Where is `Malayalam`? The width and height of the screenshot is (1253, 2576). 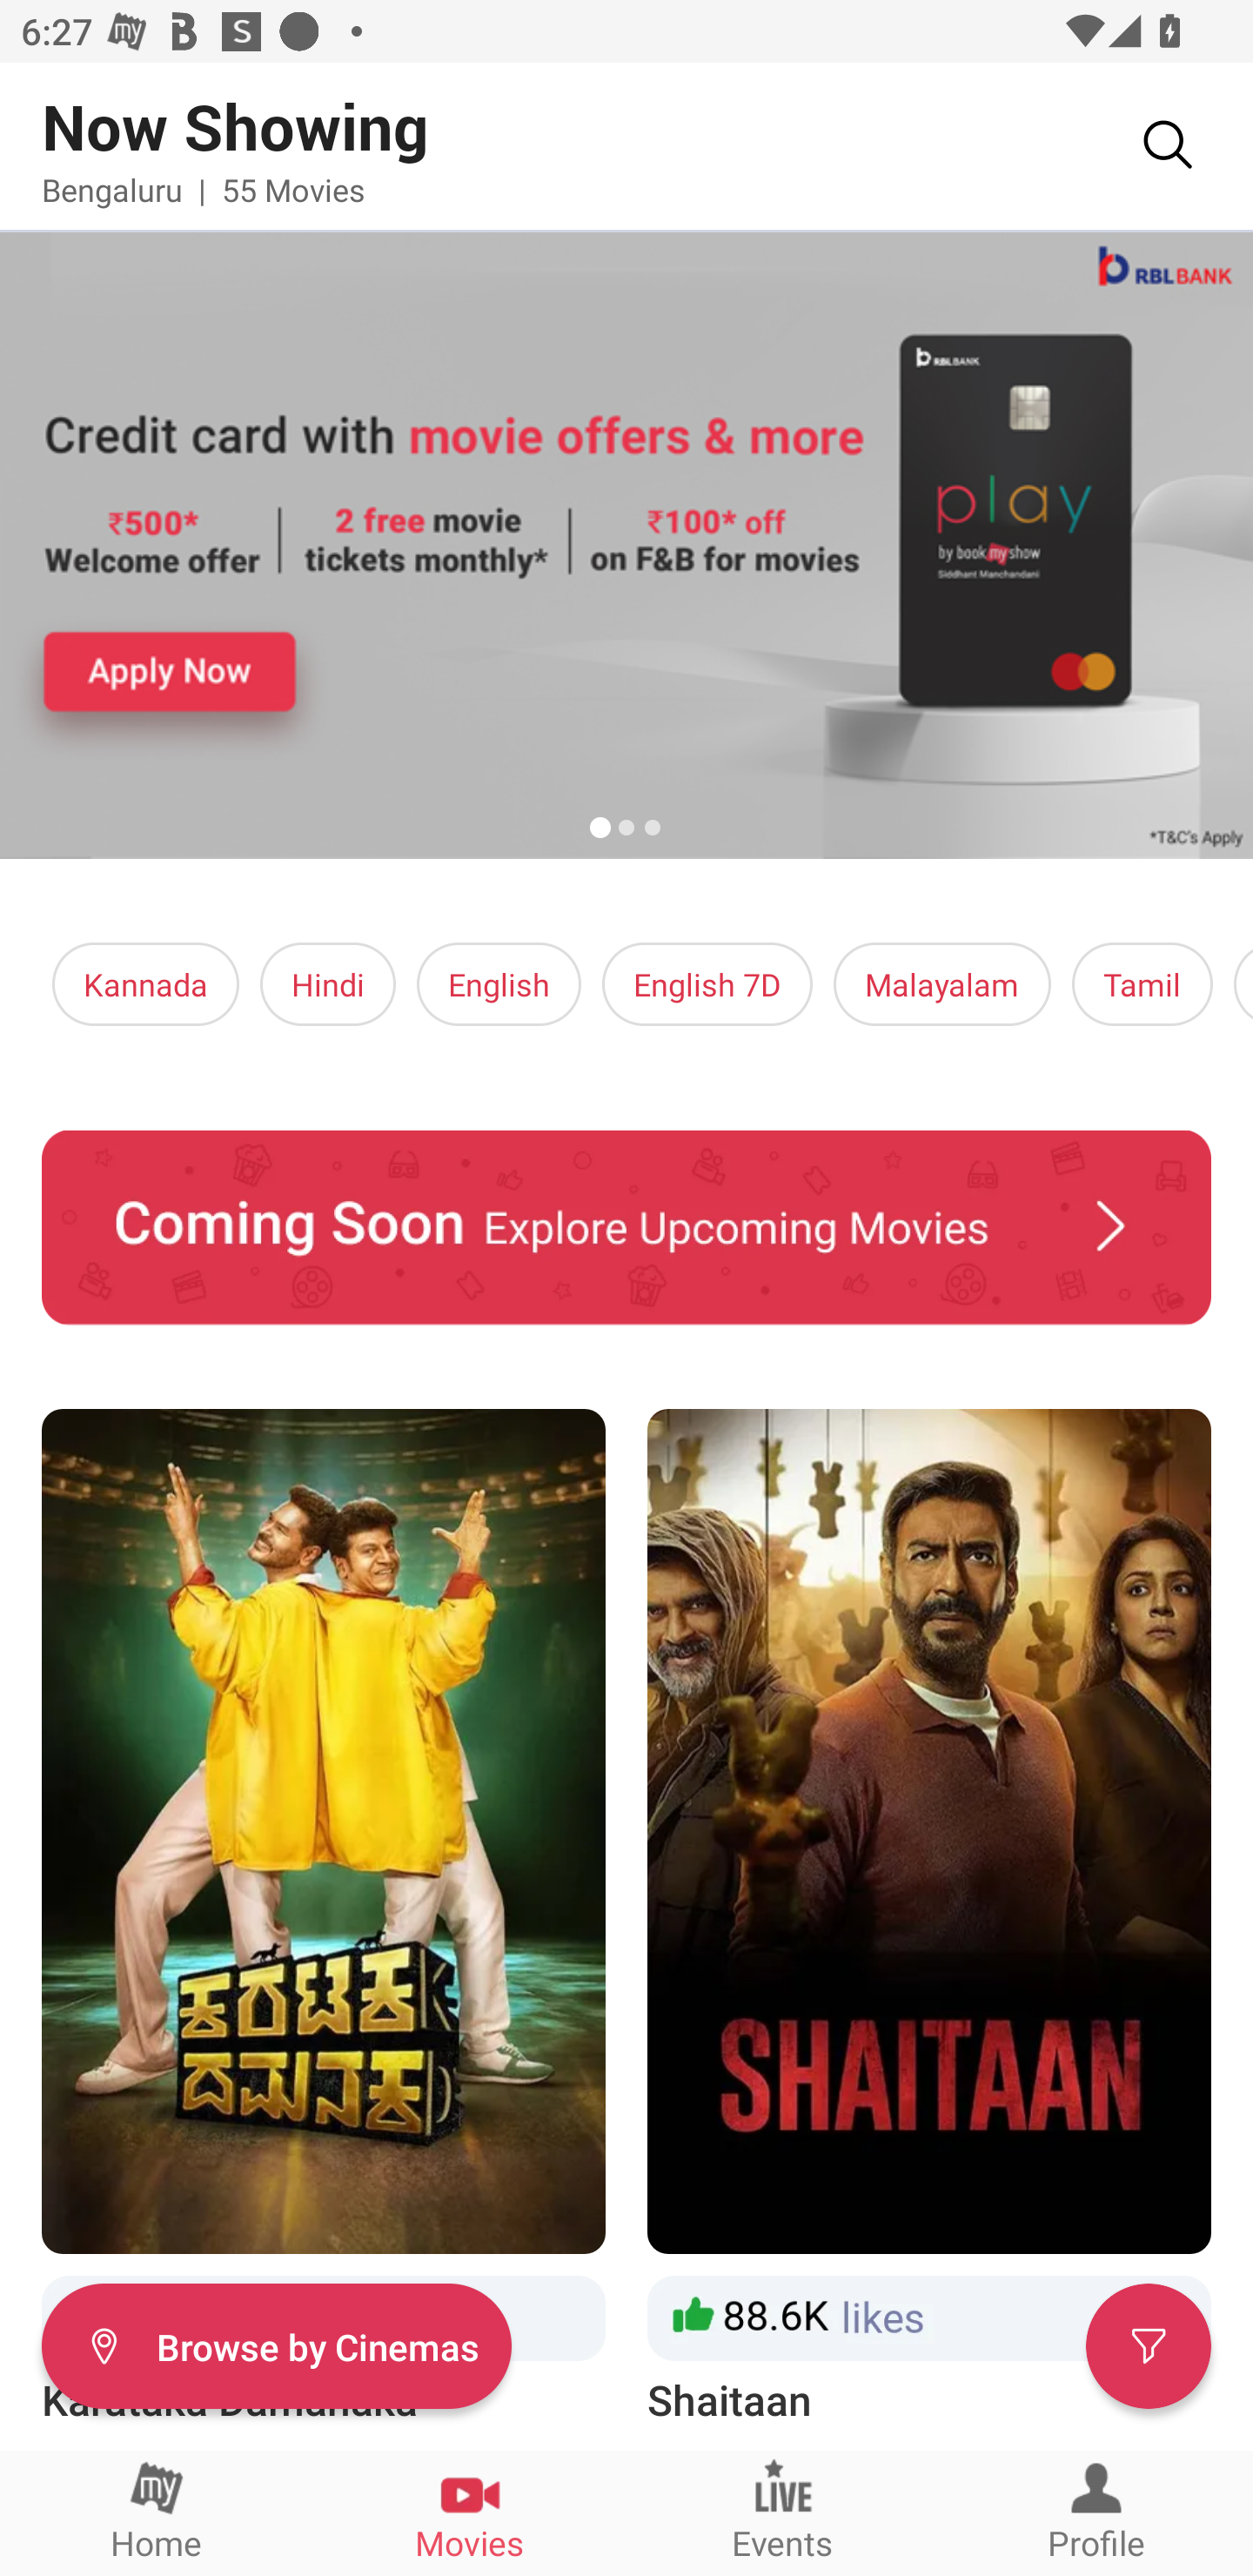 Malayalam is located at coordinates (941, 983).